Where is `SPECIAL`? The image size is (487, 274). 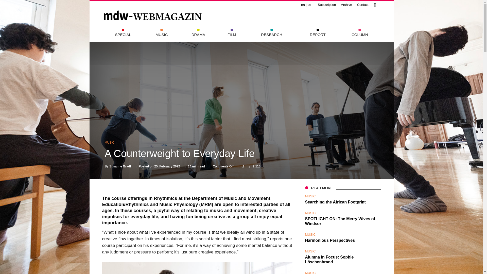 SPECIAL is located at coordinates (123, 35).